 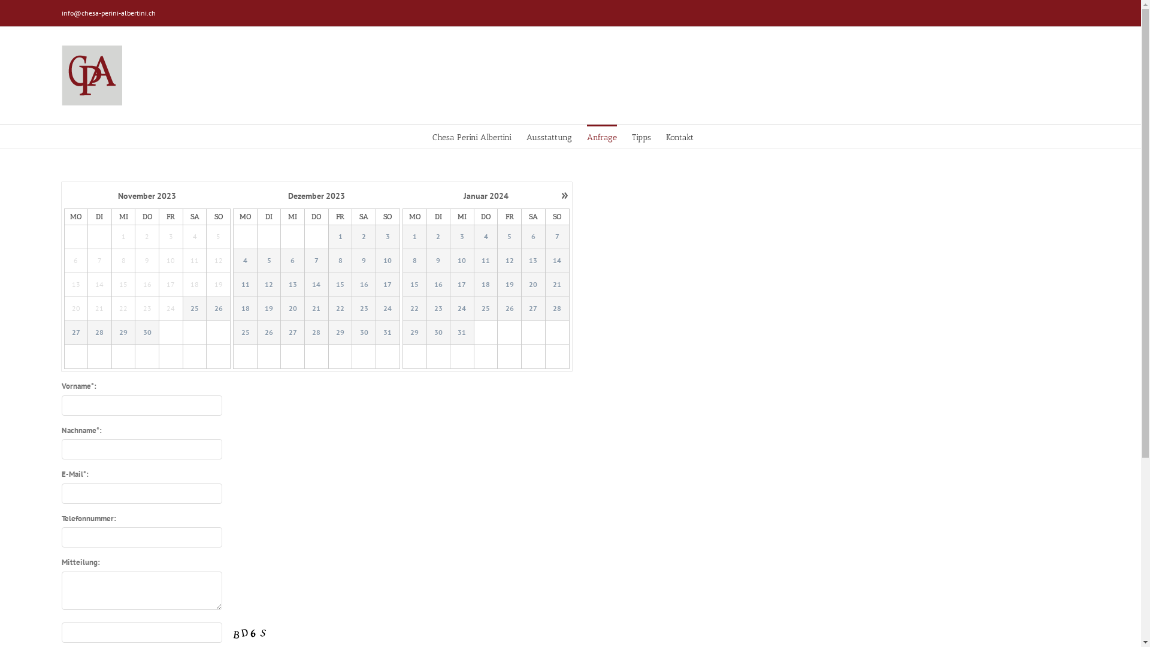 What do you see at coordinates (195, 309) in the screenshot?
I see `25` at bounding box center [195, 309].